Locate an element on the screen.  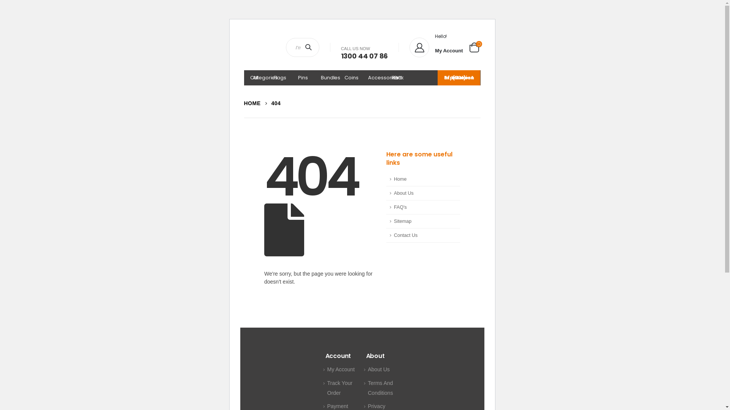
HOME is located at coordinates (252, 103).